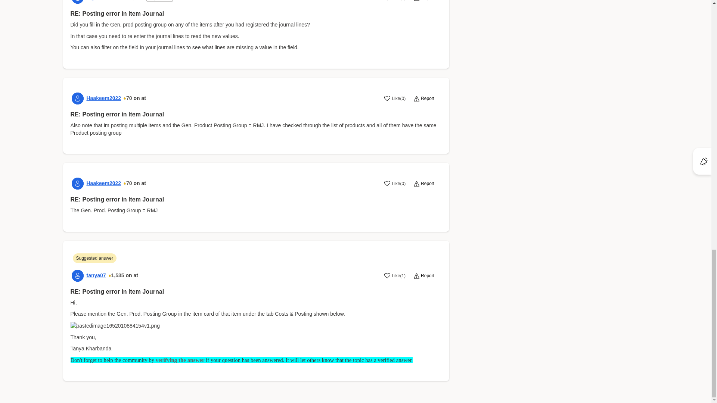 The image size is (717, 403). Describe the element at coordinates (78, 184) in the screenshot. I see `Haakeem2022` at that location.